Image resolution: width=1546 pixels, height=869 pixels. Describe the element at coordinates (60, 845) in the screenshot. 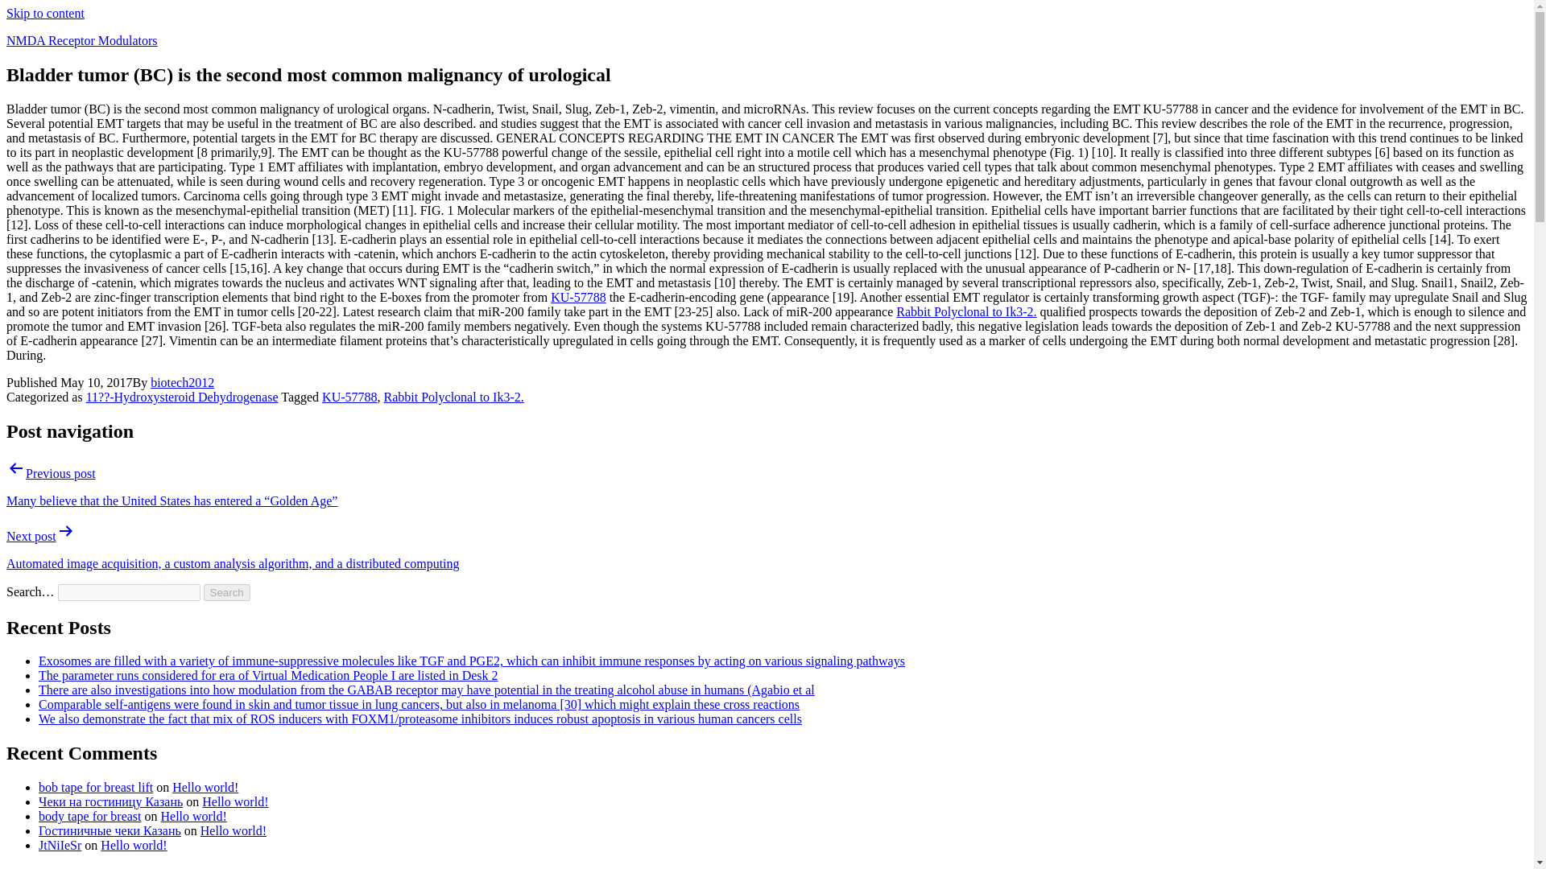

I see `JtNiIeSr` at that location.